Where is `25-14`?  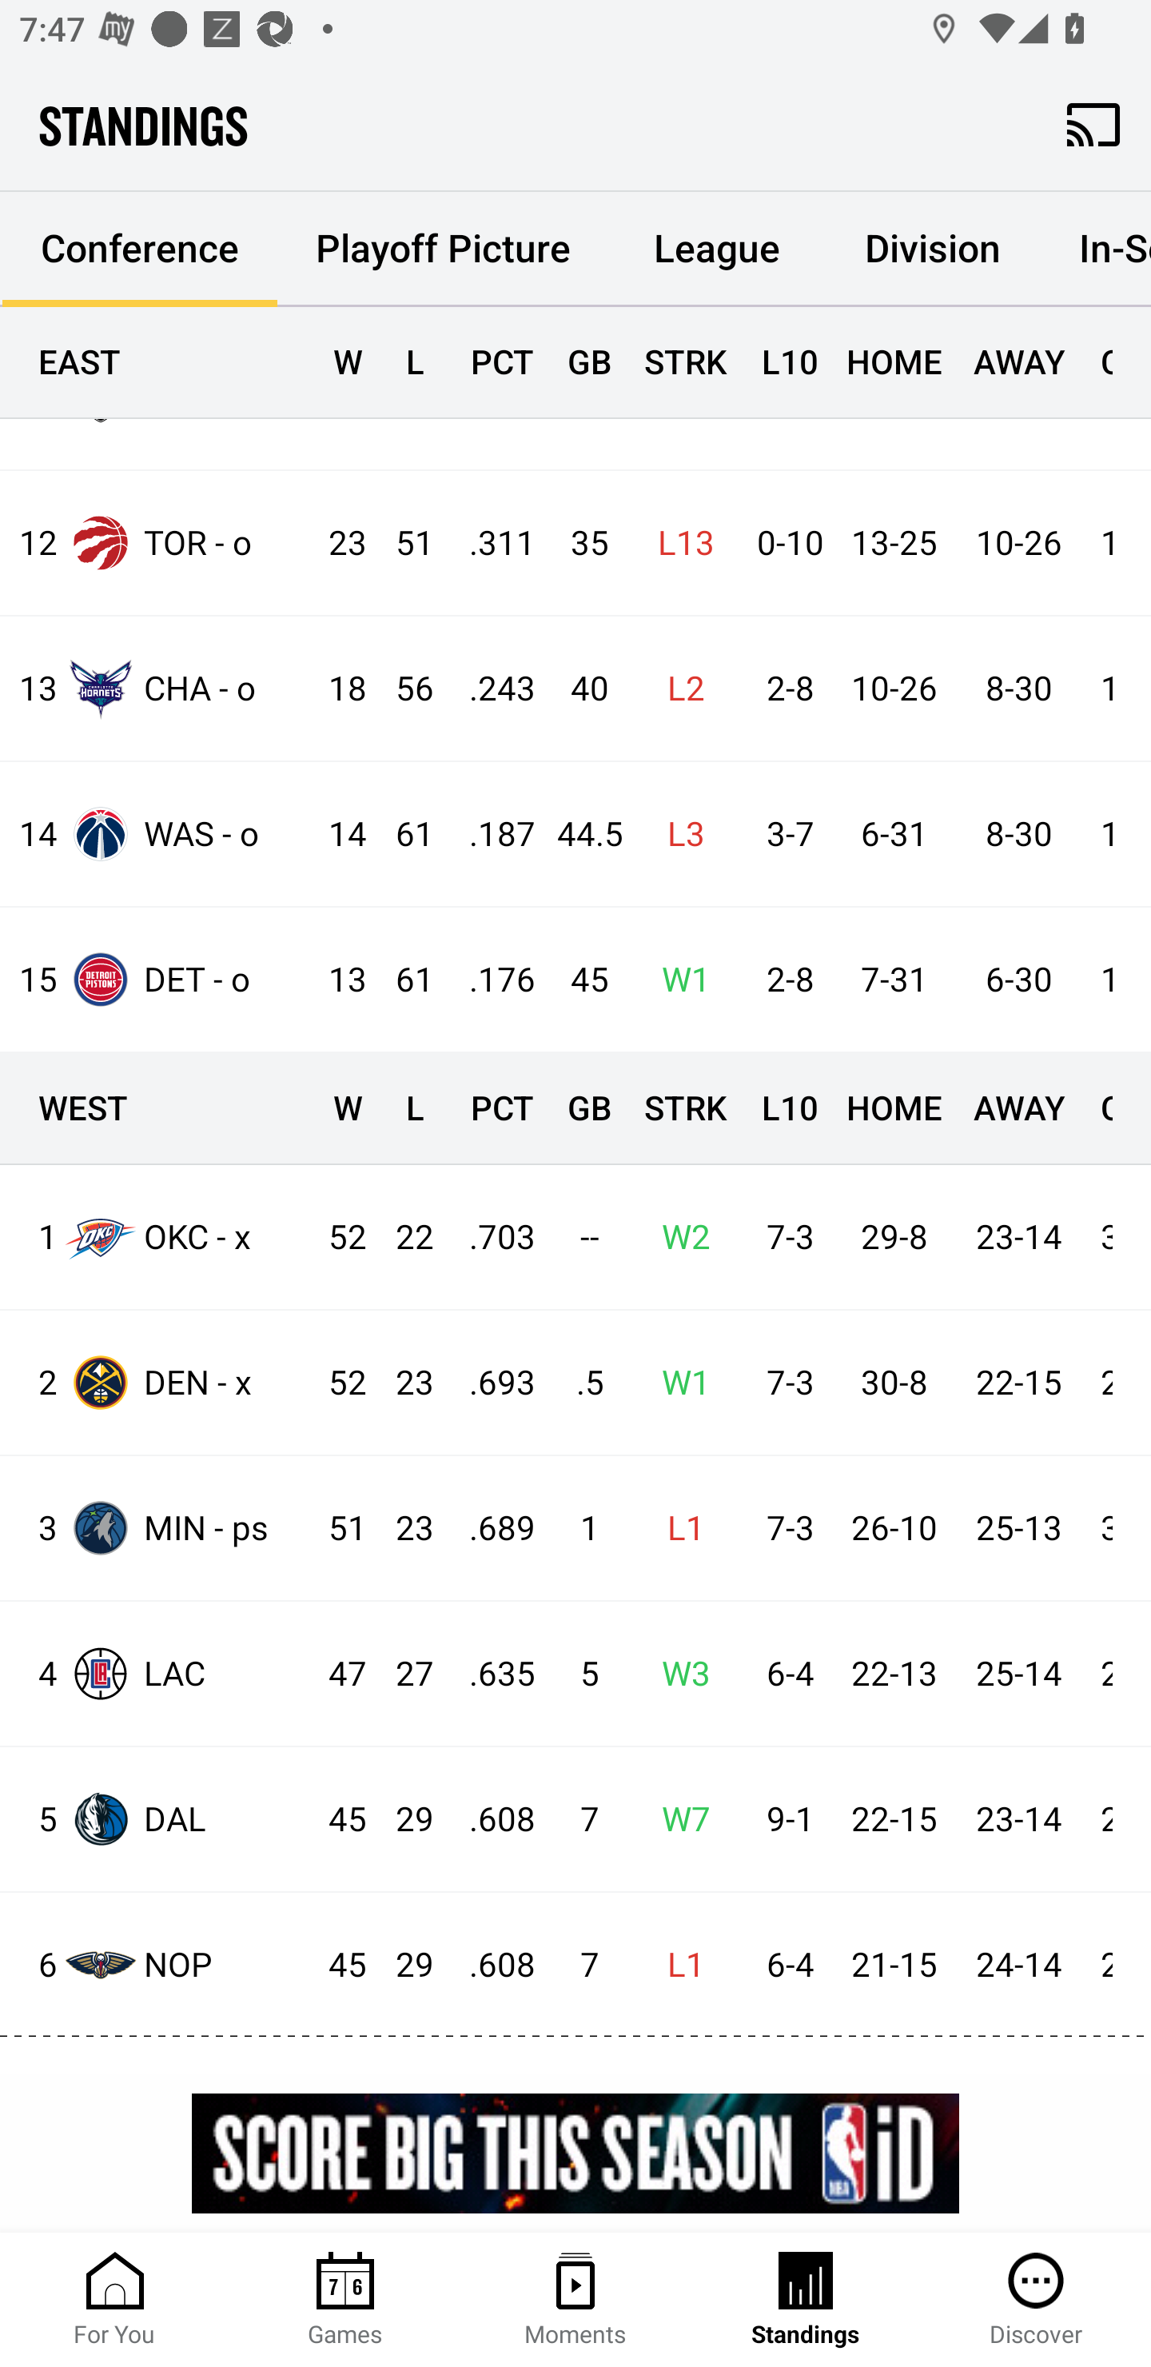 25-14 is located at coordinates (1018, 1674).